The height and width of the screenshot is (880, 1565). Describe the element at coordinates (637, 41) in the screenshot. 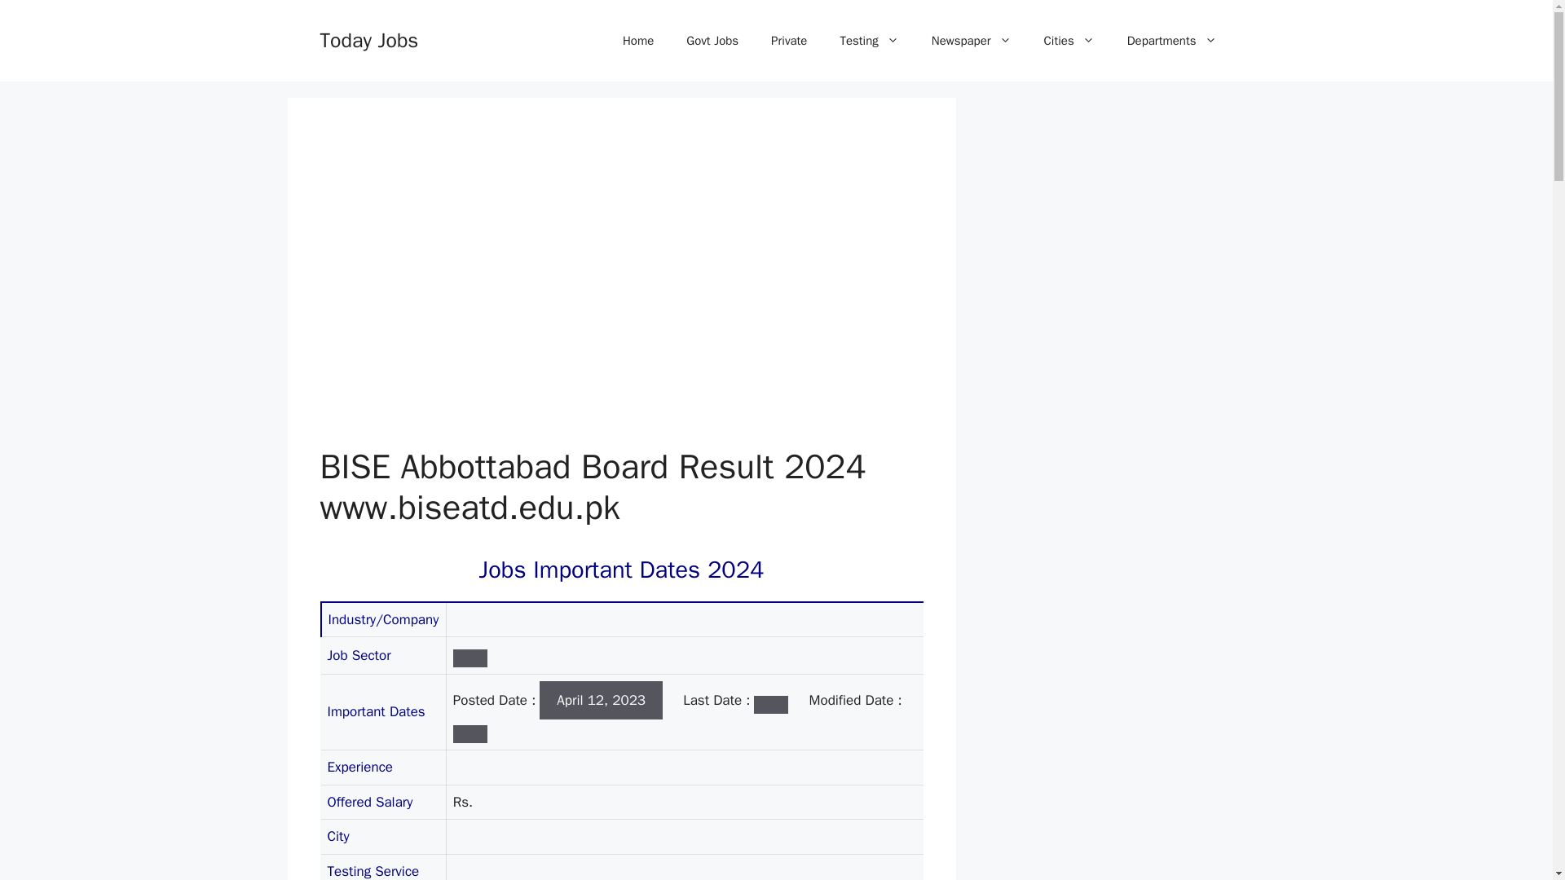

I see `Home` at that location.